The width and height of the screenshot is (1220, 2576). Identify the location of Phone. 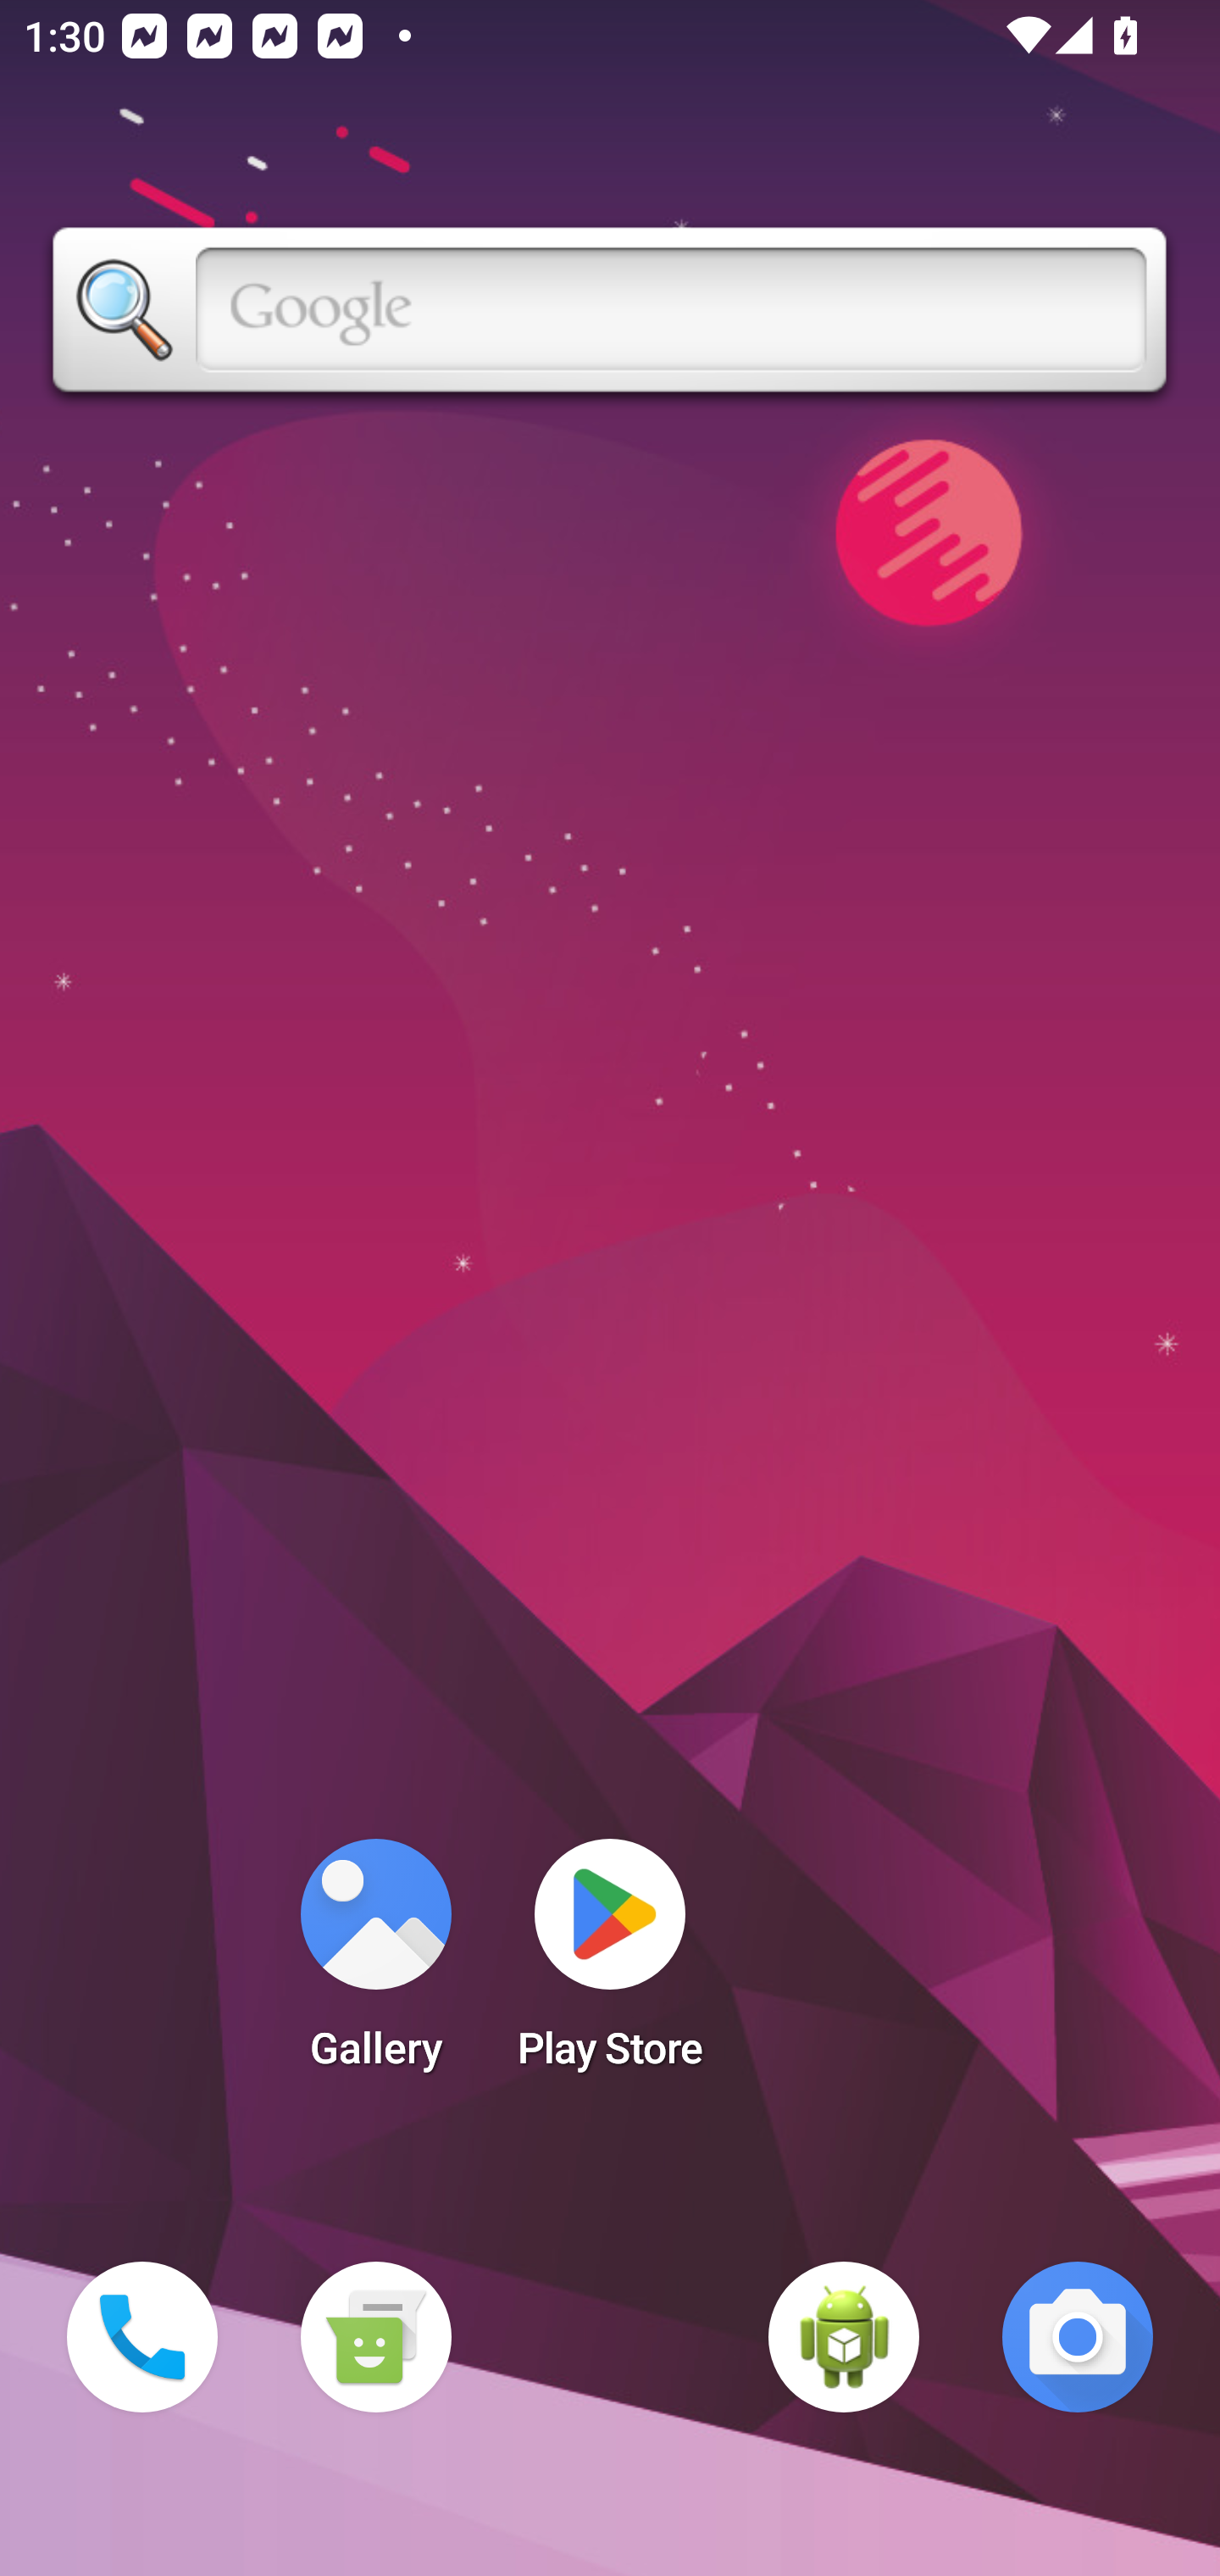
(142, 2337).